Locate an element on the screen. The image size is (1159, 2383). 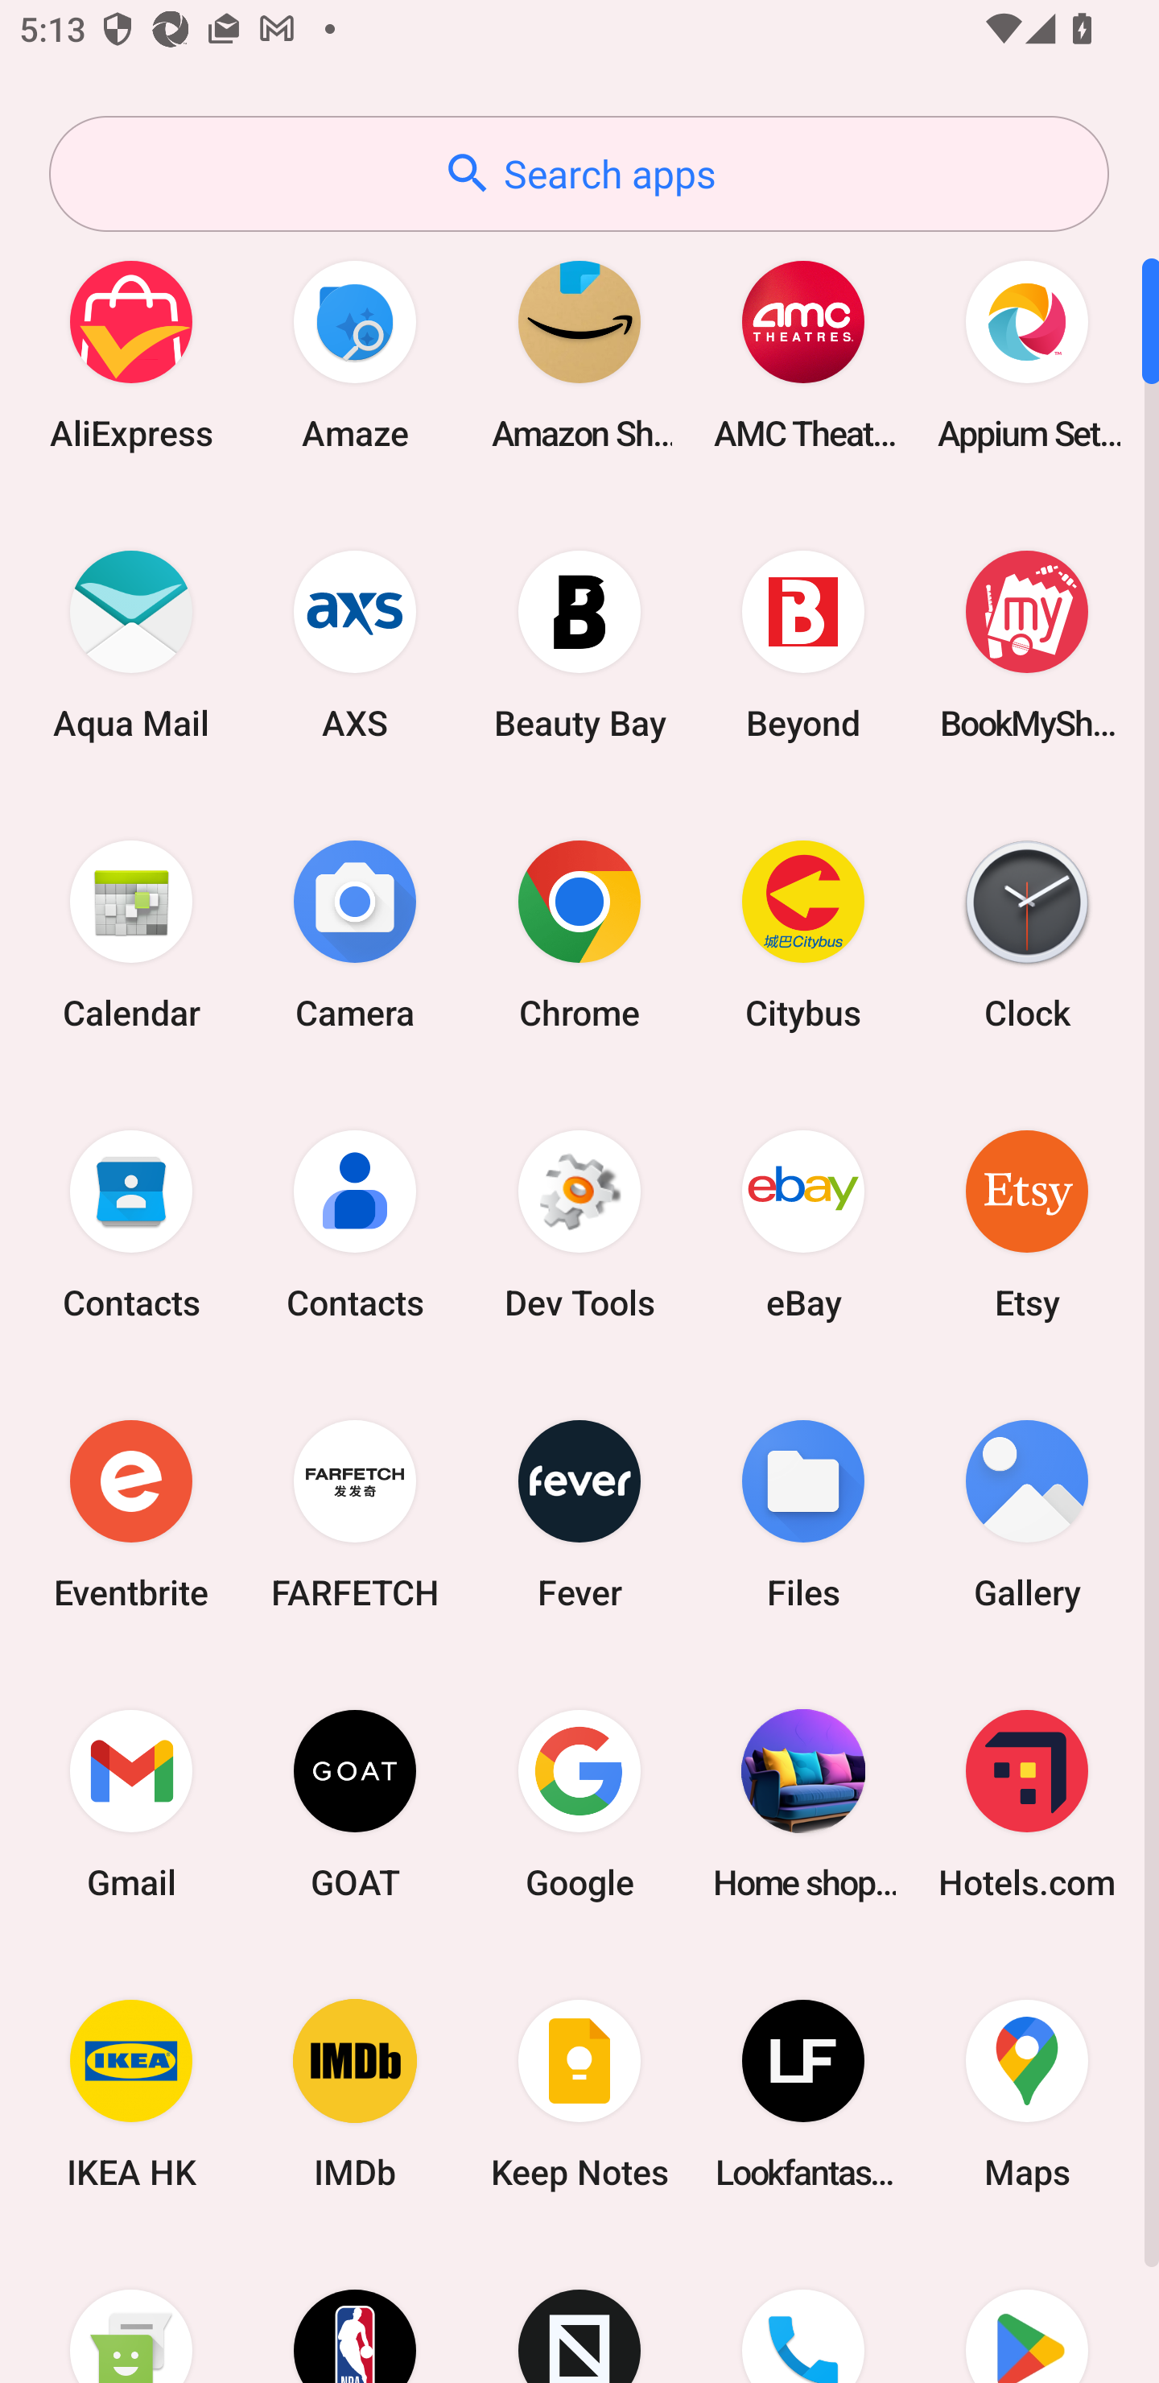
Dev Tools is located at coordinates (579, 1224).